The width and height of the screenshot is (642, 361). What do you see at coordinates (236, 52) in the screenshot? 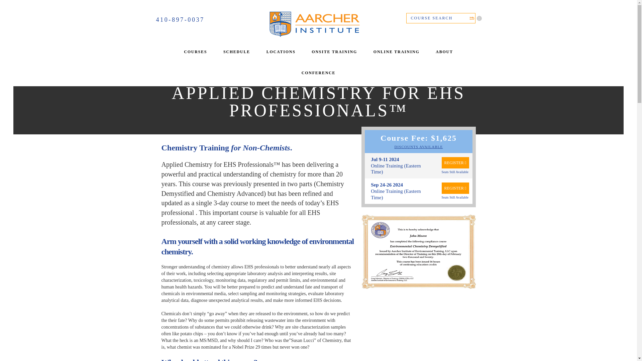
I see `SCHEDULE` at bounding box center [236, 52].